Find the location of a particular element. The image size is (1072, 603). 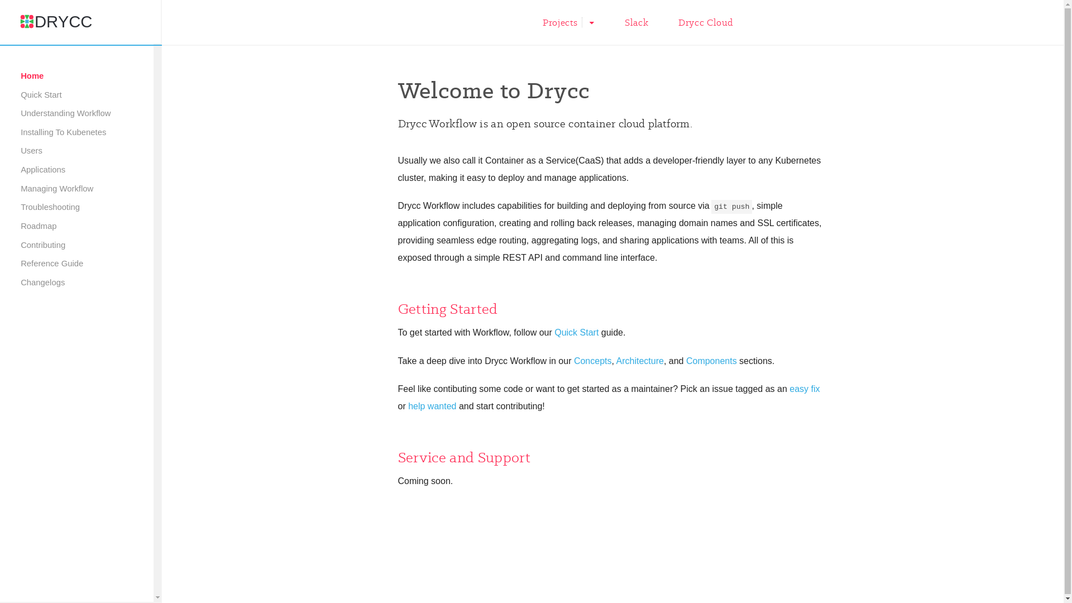

Projects is located at coordinates (568, 27).